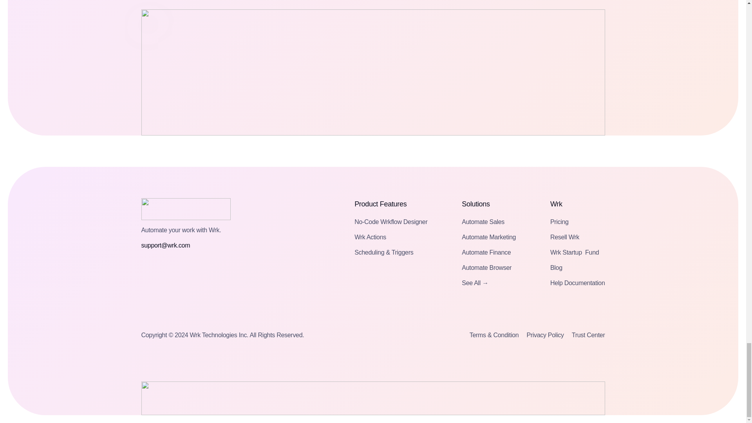  What do you see at coordinates (390, 222) in the screenshot?
I see `No-Code Wrkflow Designer` at bounding box center [390, 222].